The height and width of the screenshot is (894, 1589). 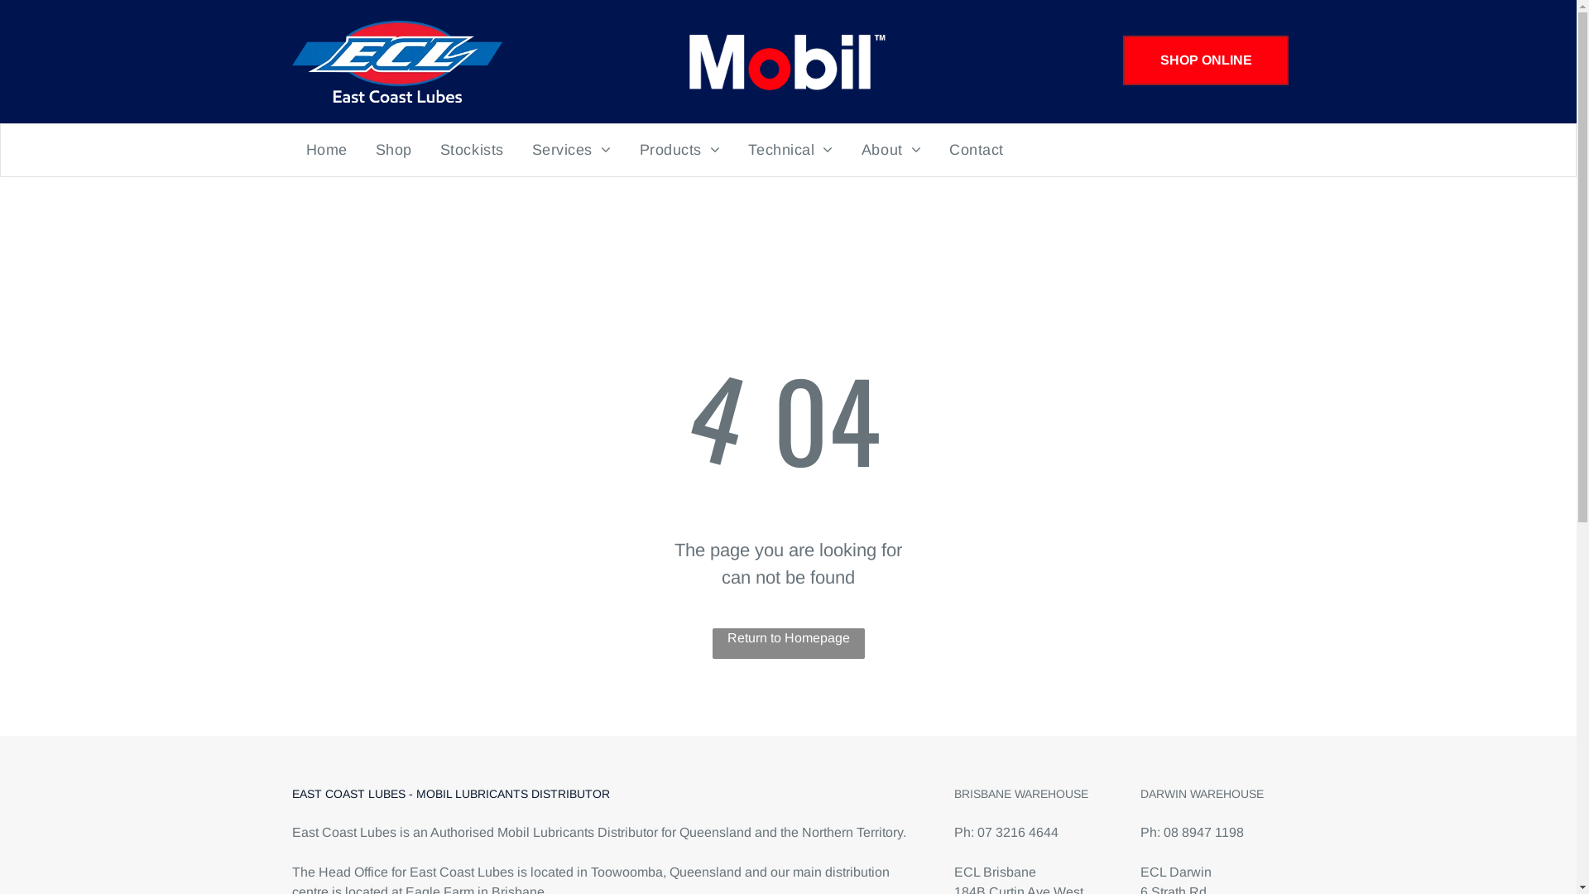 I want to click on Shop, so click(x=394, y=151).